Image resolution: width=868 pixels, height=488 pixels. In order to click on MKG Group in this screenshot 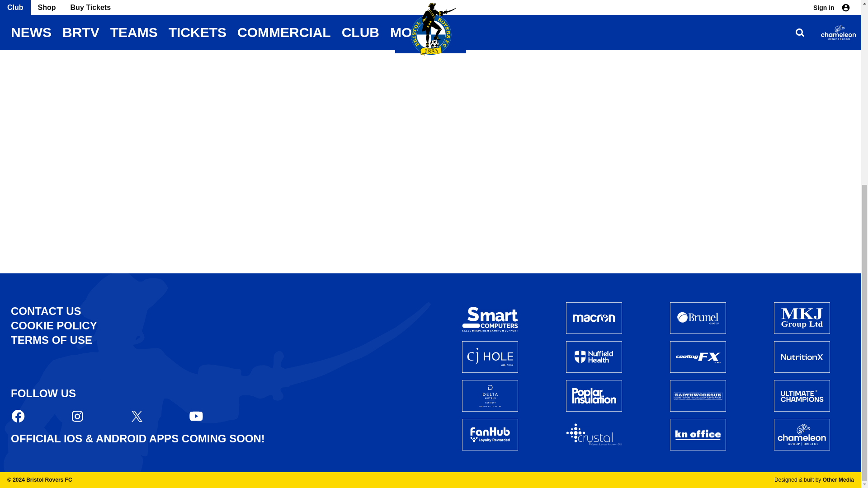, I will do `click(802, 318)`.